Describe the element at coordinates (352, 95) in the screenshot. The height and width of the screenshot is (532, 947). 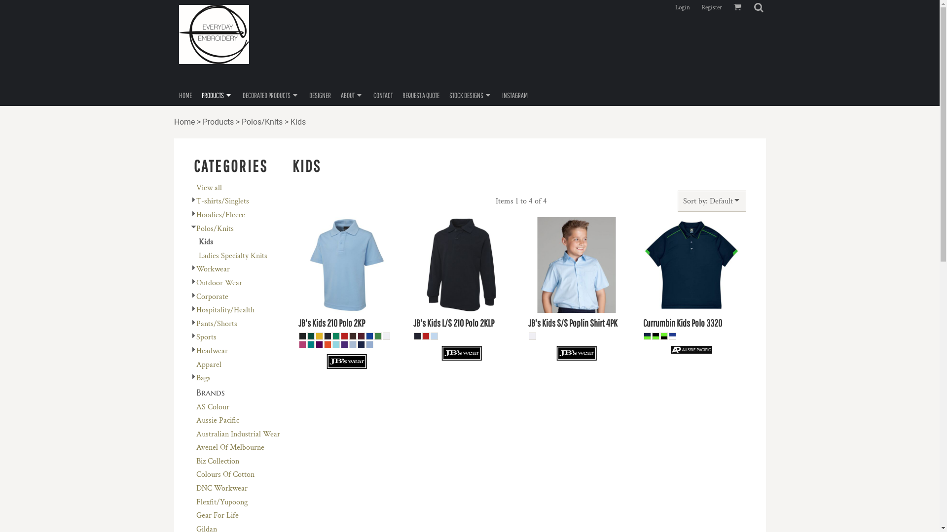
I see `ABOUT` at that location.